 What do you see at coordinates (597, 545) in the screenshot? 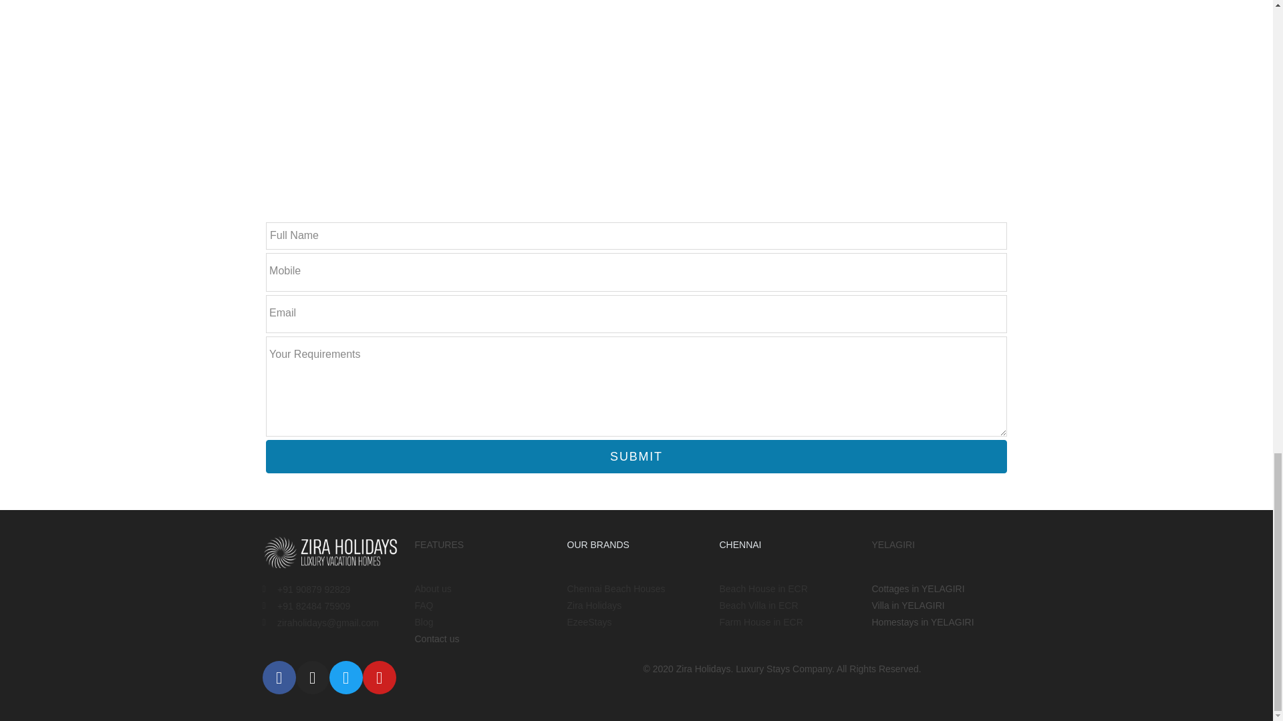
I see `OUR BRANDS` at bounding box center [597, 545].